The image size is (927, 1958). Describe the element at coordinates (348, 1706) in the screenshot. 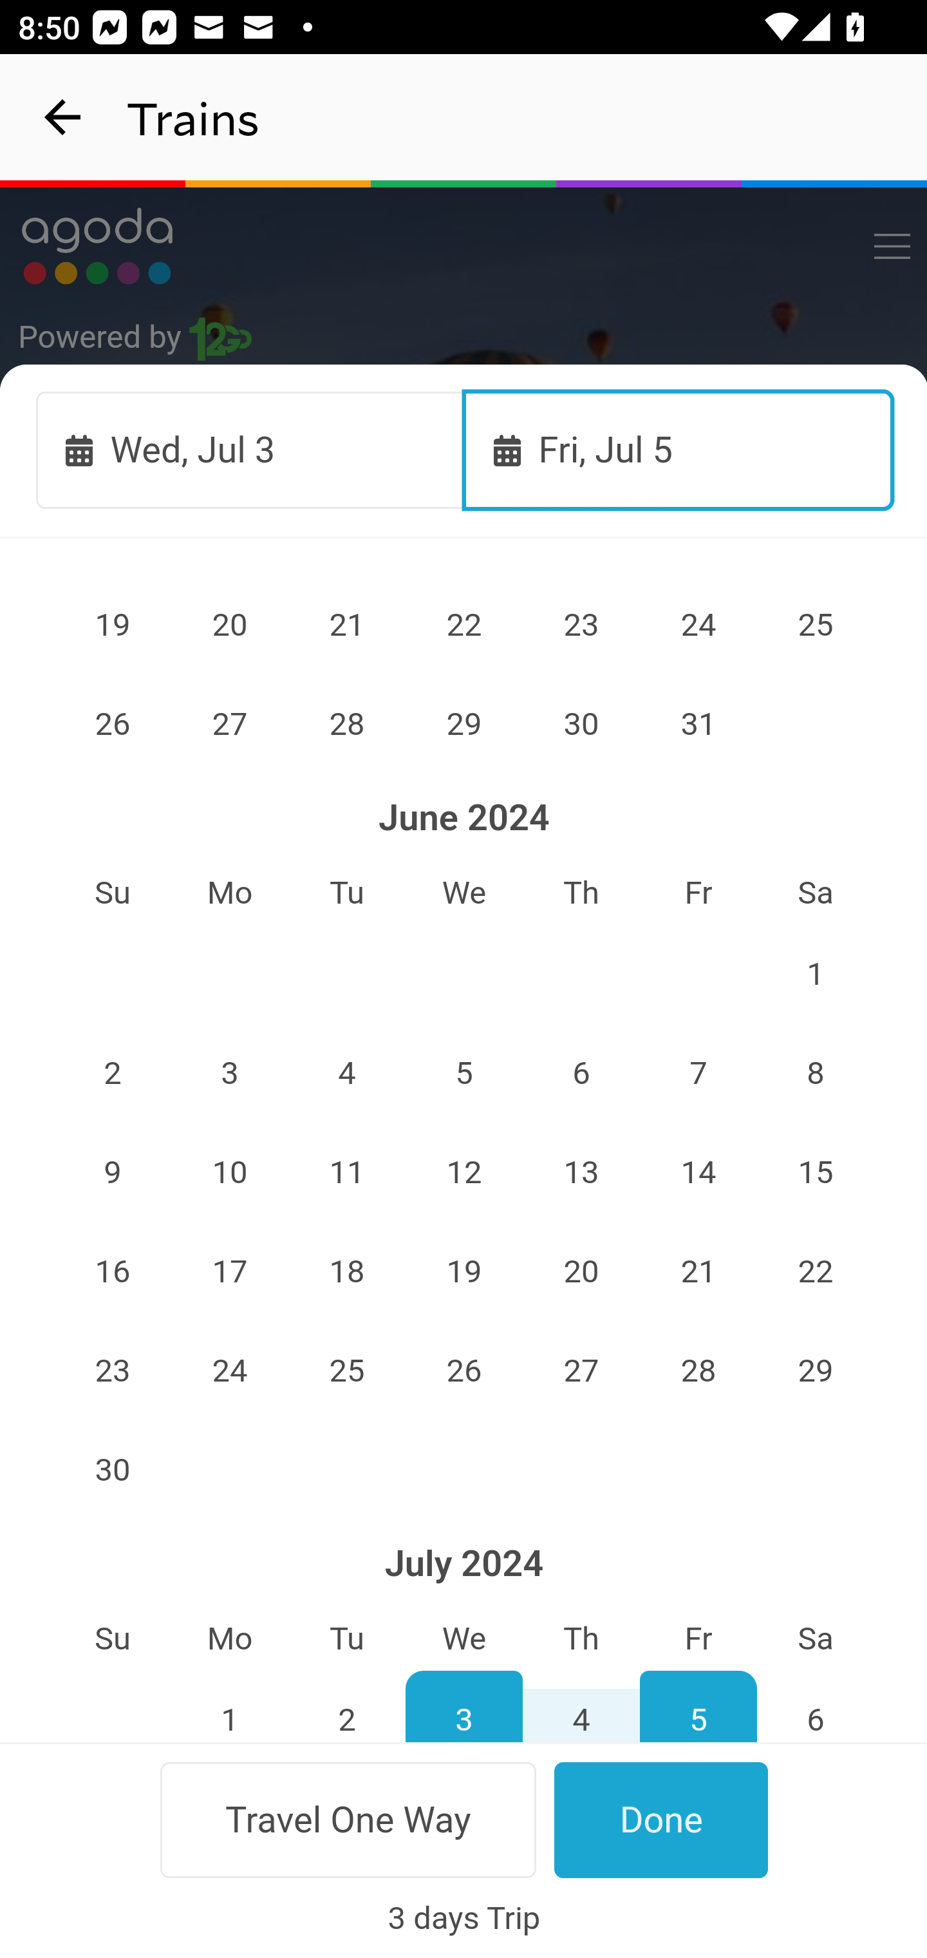

I see `2` at that location.